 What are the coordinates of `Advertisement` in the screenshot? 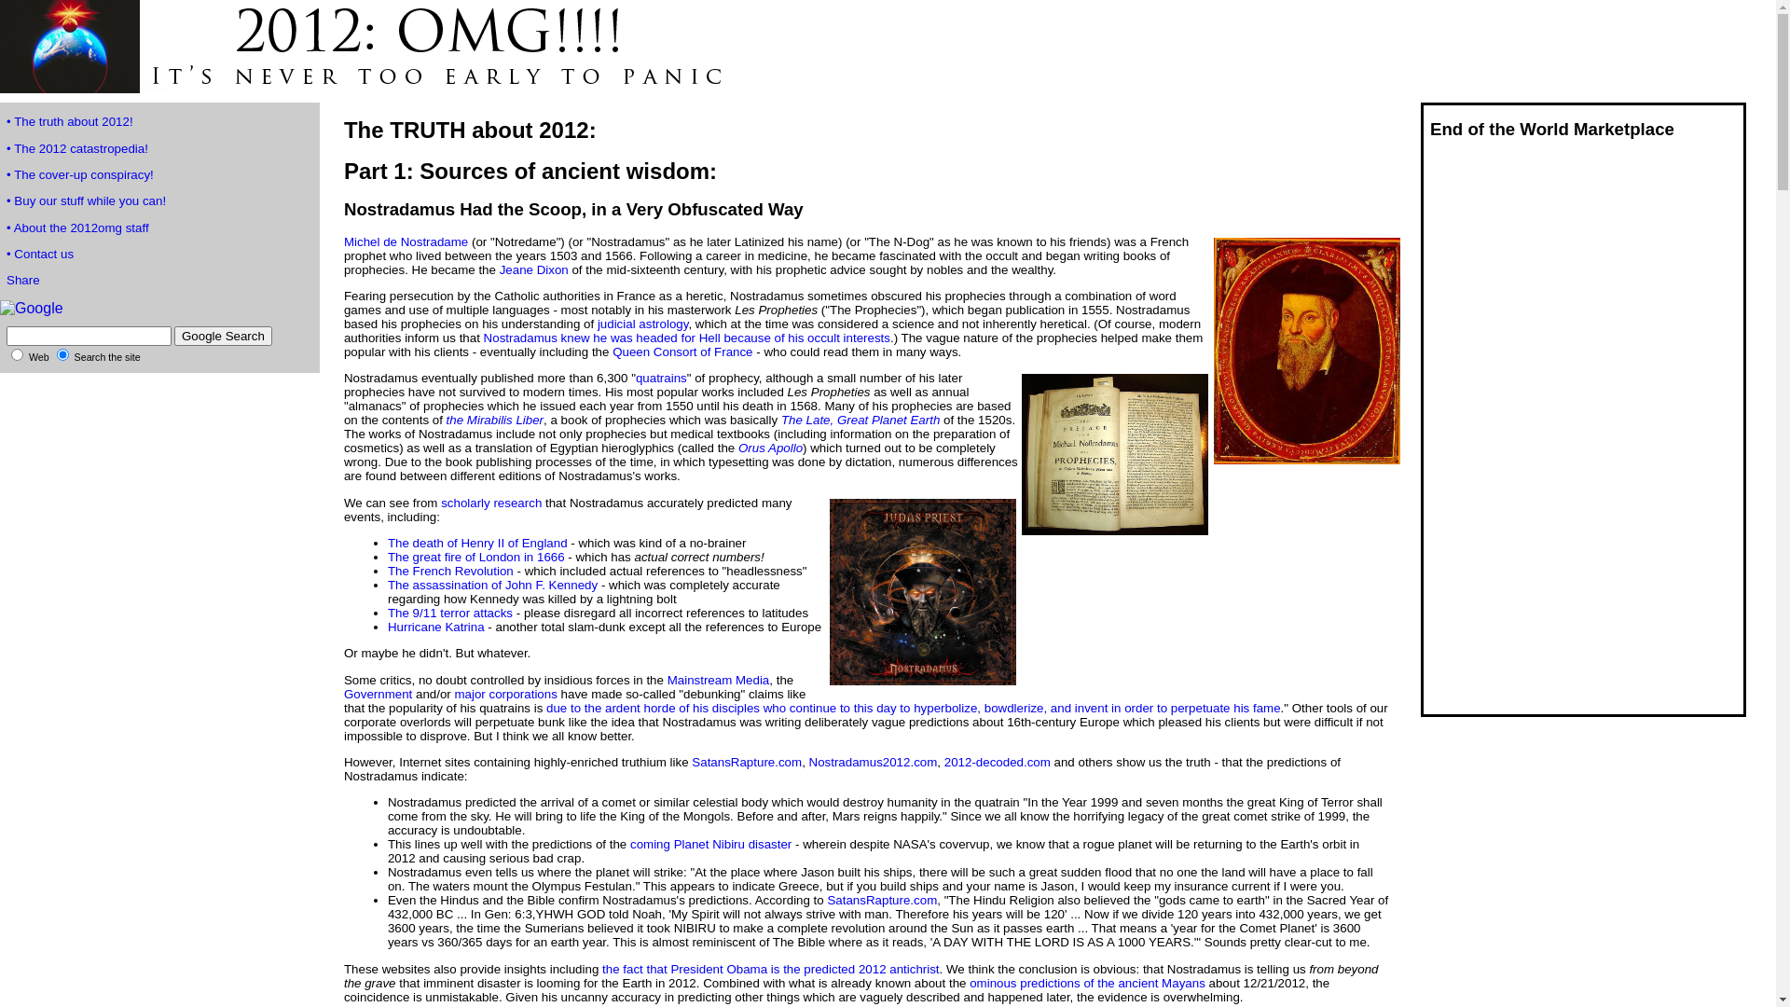 It's located at (1498, 435).